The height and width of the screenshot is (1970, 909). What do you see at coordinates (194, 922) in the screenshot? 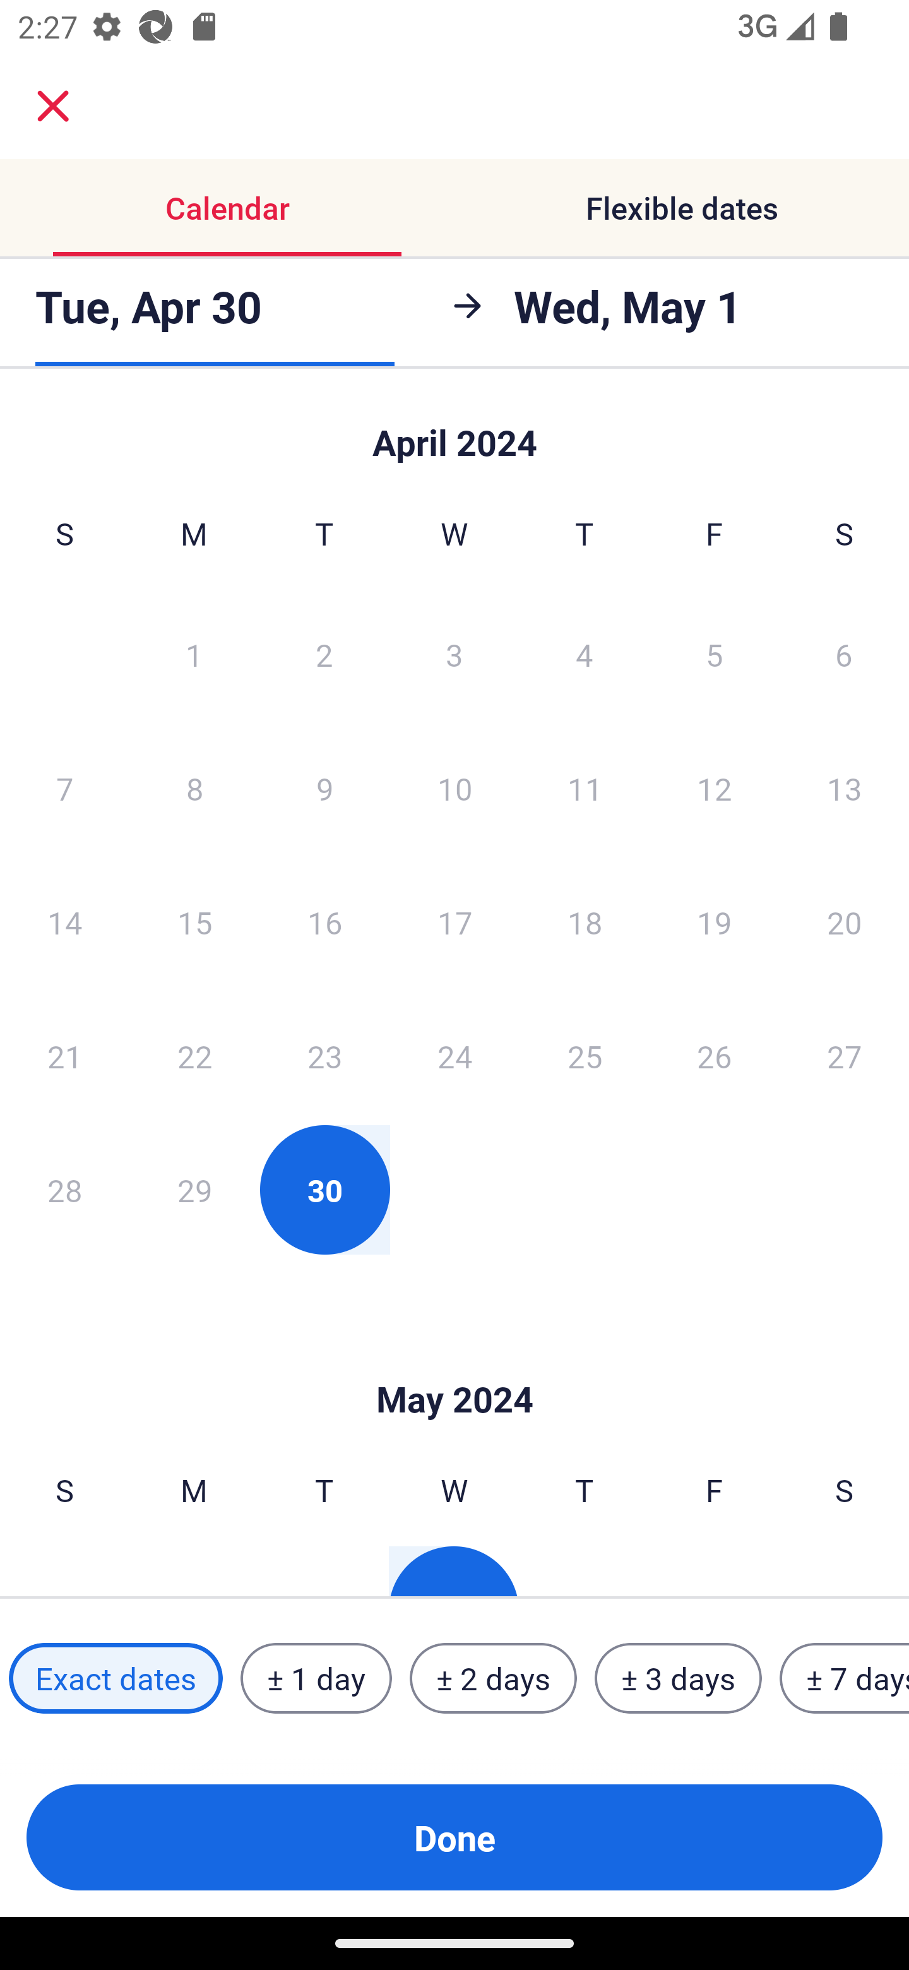
I see `15 Monday, April 15, 2024` at bounding box center [194, 922].